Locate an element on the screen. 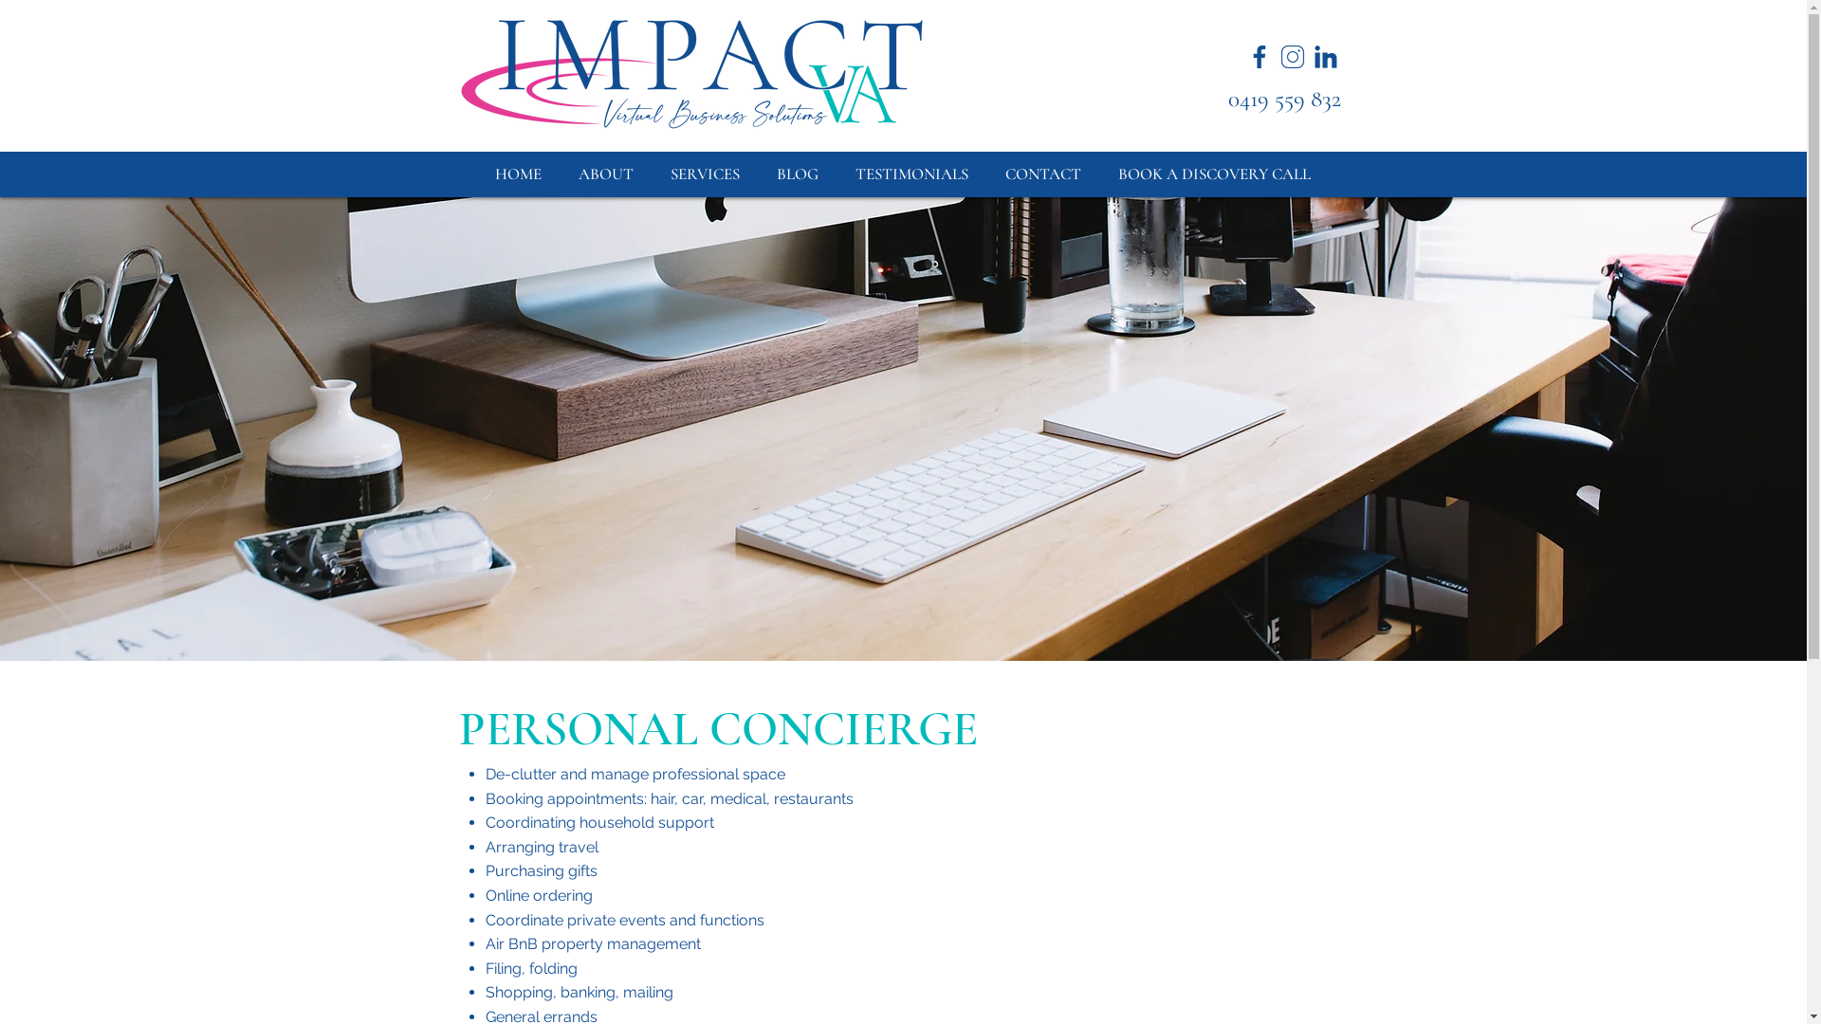  ABOUT is located at coordinates (605, 174).